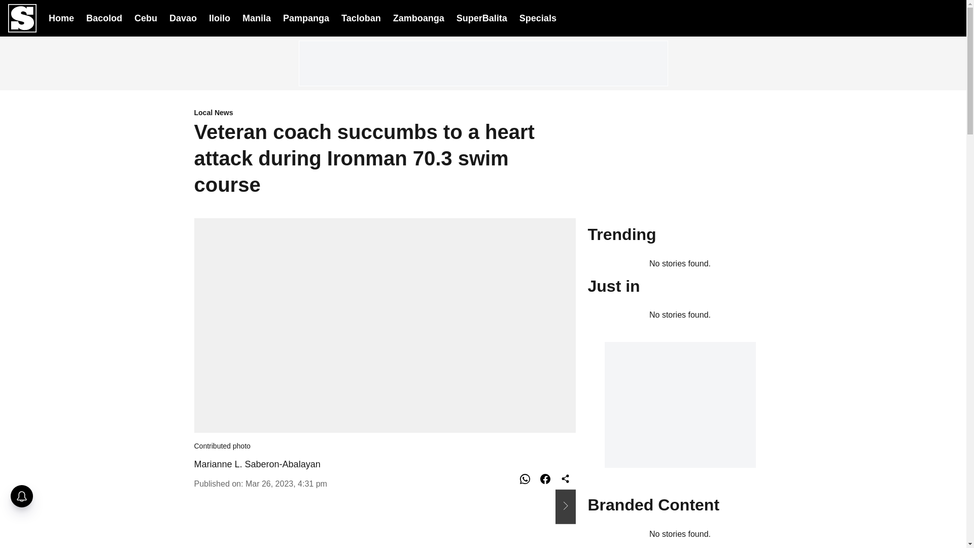 The height and width of the screenshot is (548, 974). Describe the element at coordinates (361, 17) in the screenshot. I see `Tacloban` at that location.